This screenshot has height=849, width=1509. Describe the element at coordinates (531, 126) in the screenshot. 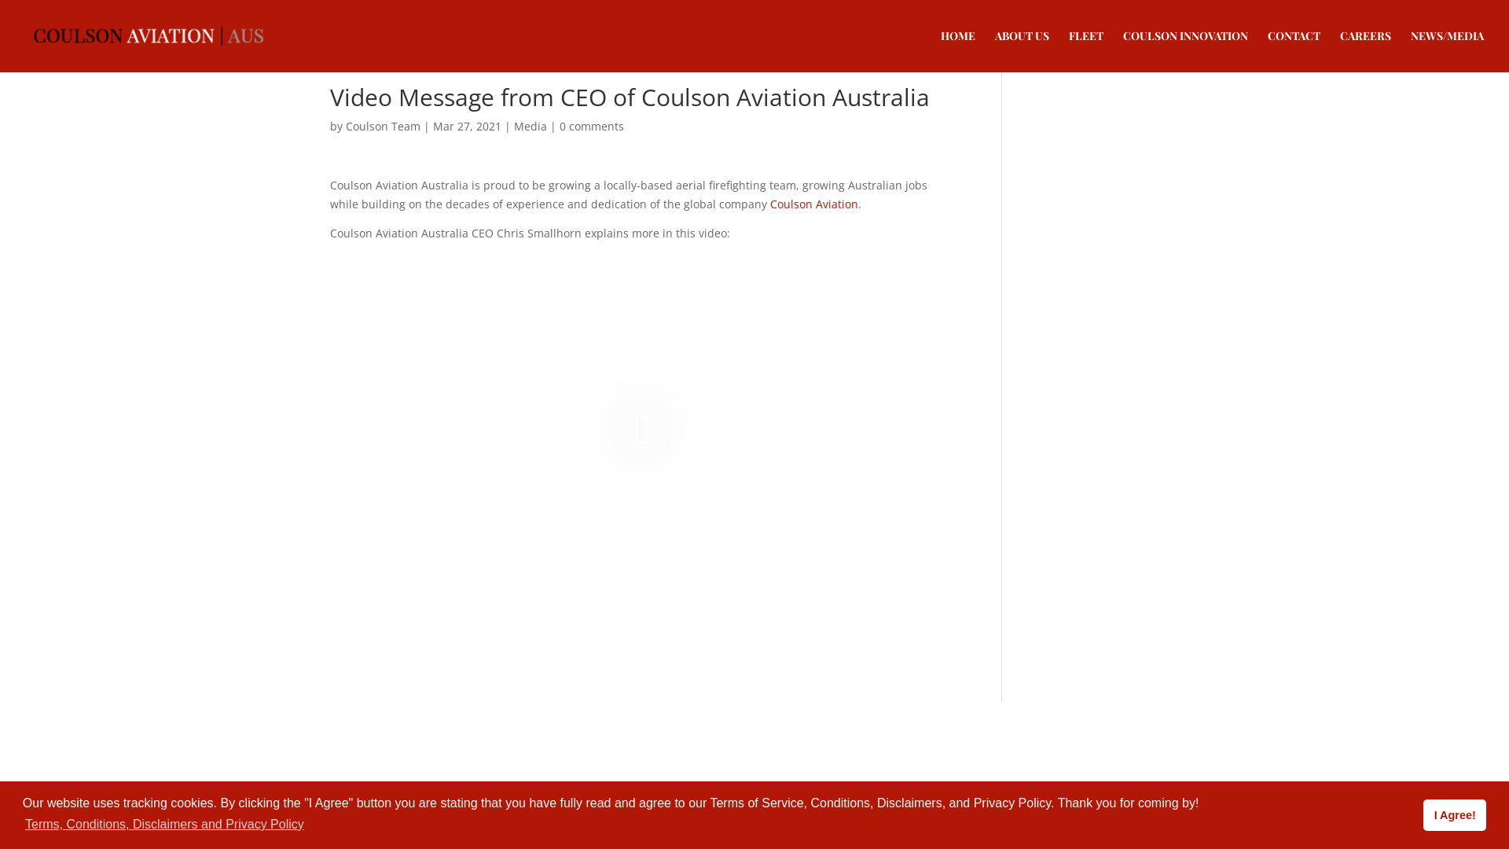

I see `Media` at that location.